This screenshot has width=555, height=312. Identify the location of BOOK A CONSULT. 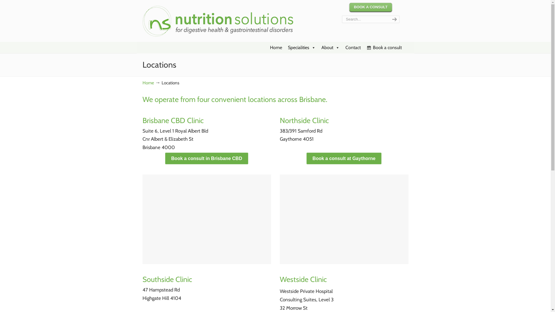
(371, 8).